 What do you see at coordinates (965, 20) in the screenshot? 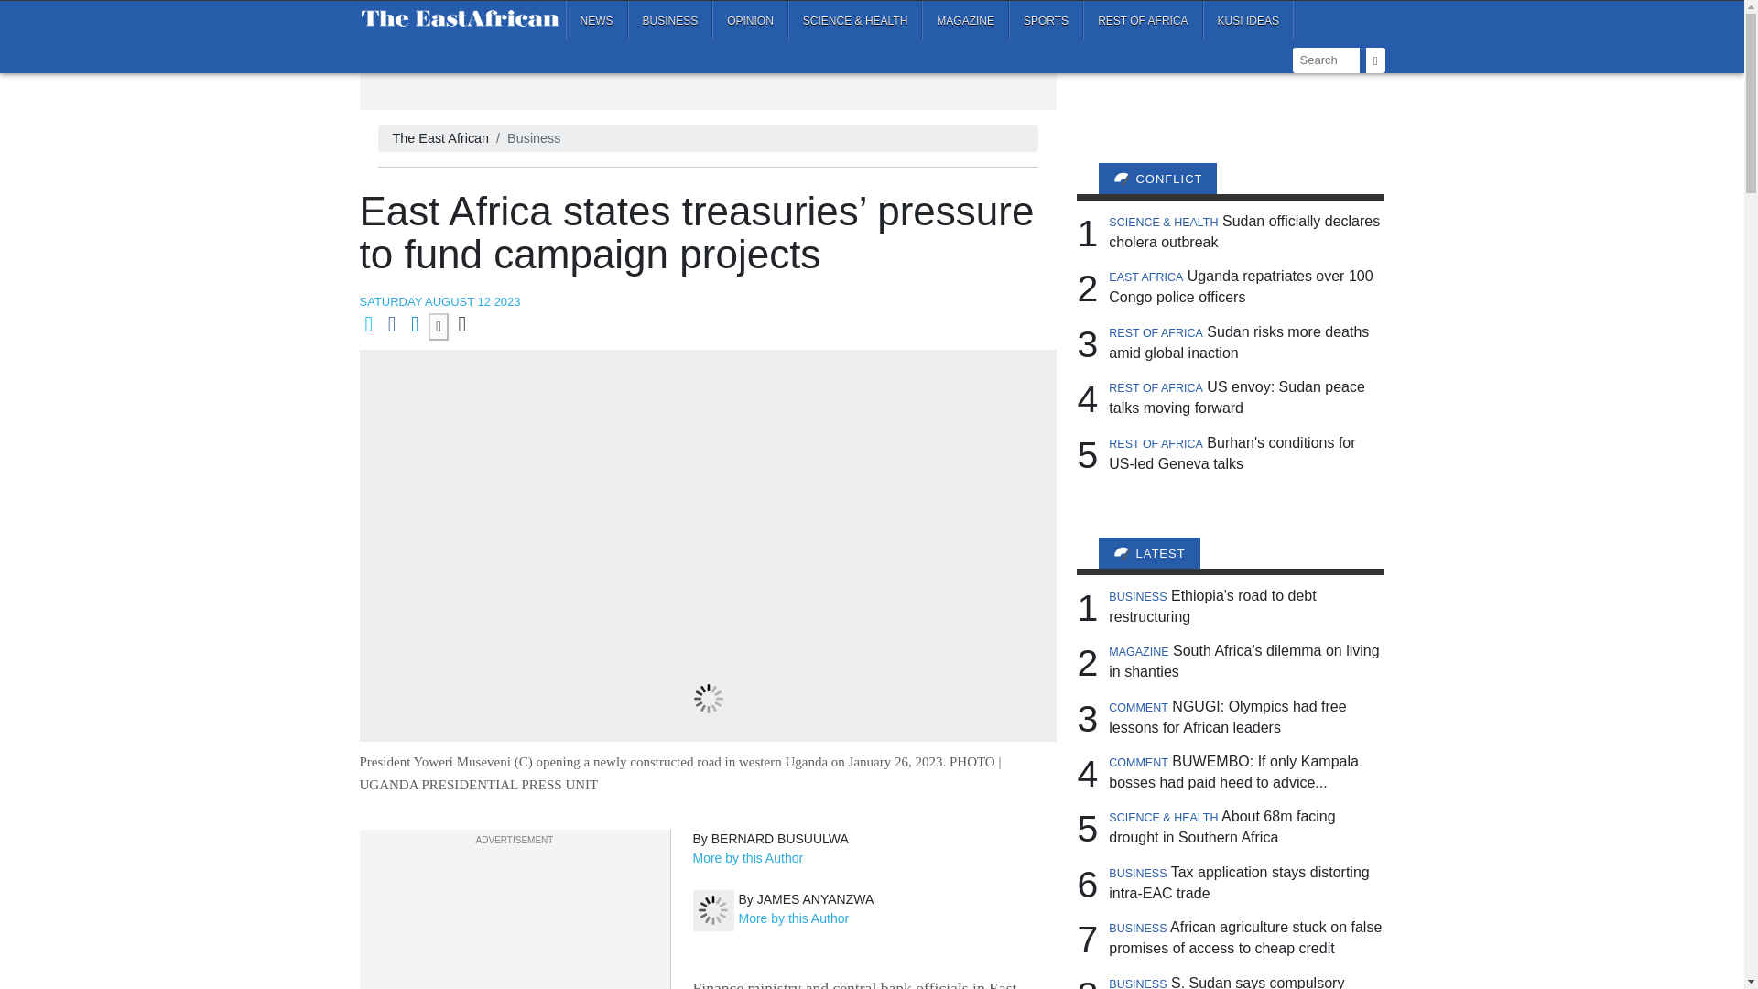
I see `MAGAZINE` at bounding box center [965, 20].